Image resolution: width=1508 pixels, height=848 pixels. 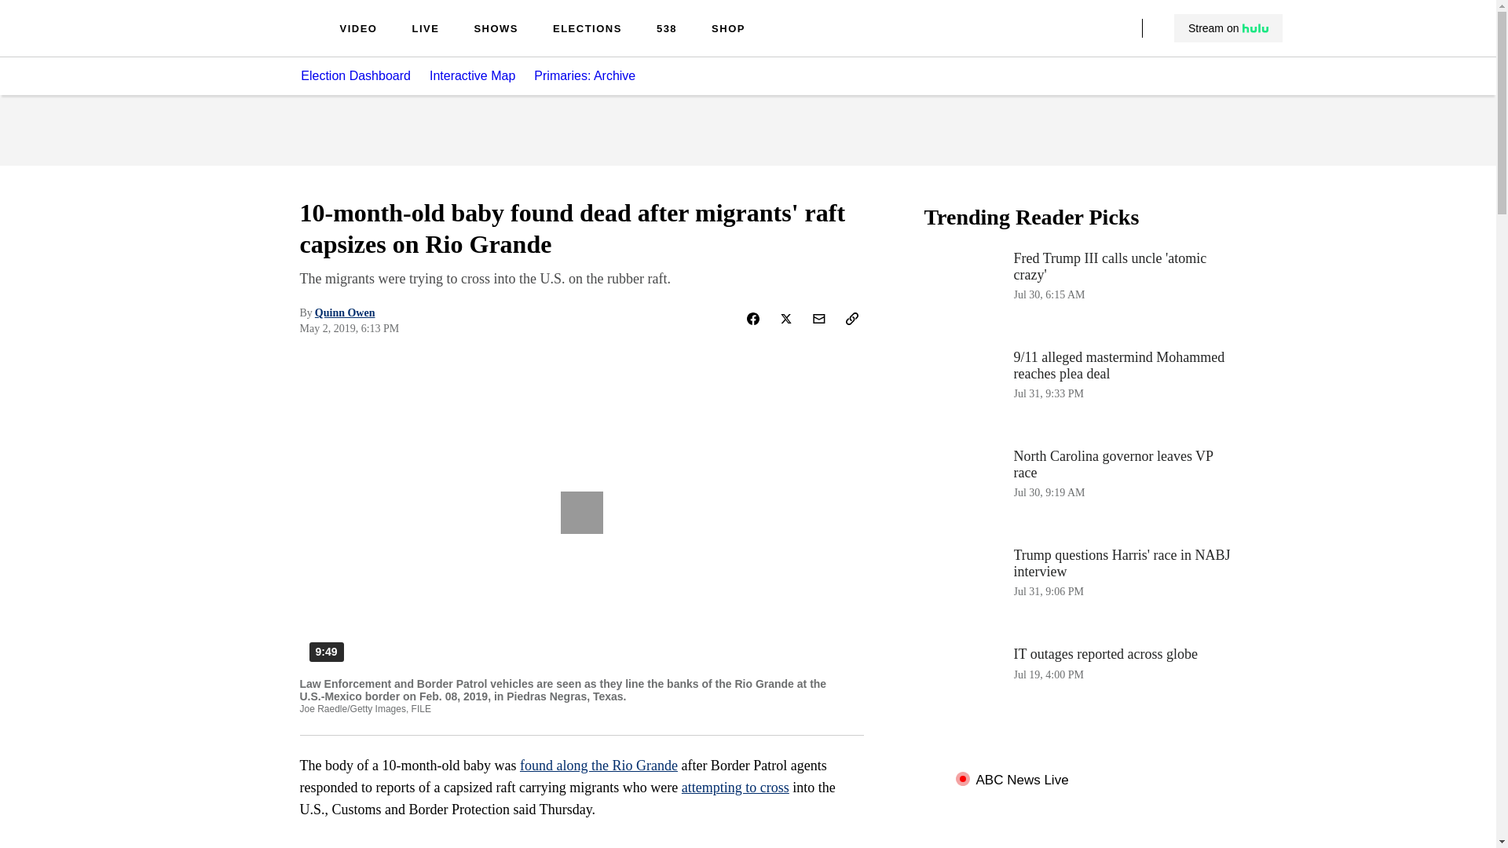 I want to click on SHOP, so click(x=1081, y=685).